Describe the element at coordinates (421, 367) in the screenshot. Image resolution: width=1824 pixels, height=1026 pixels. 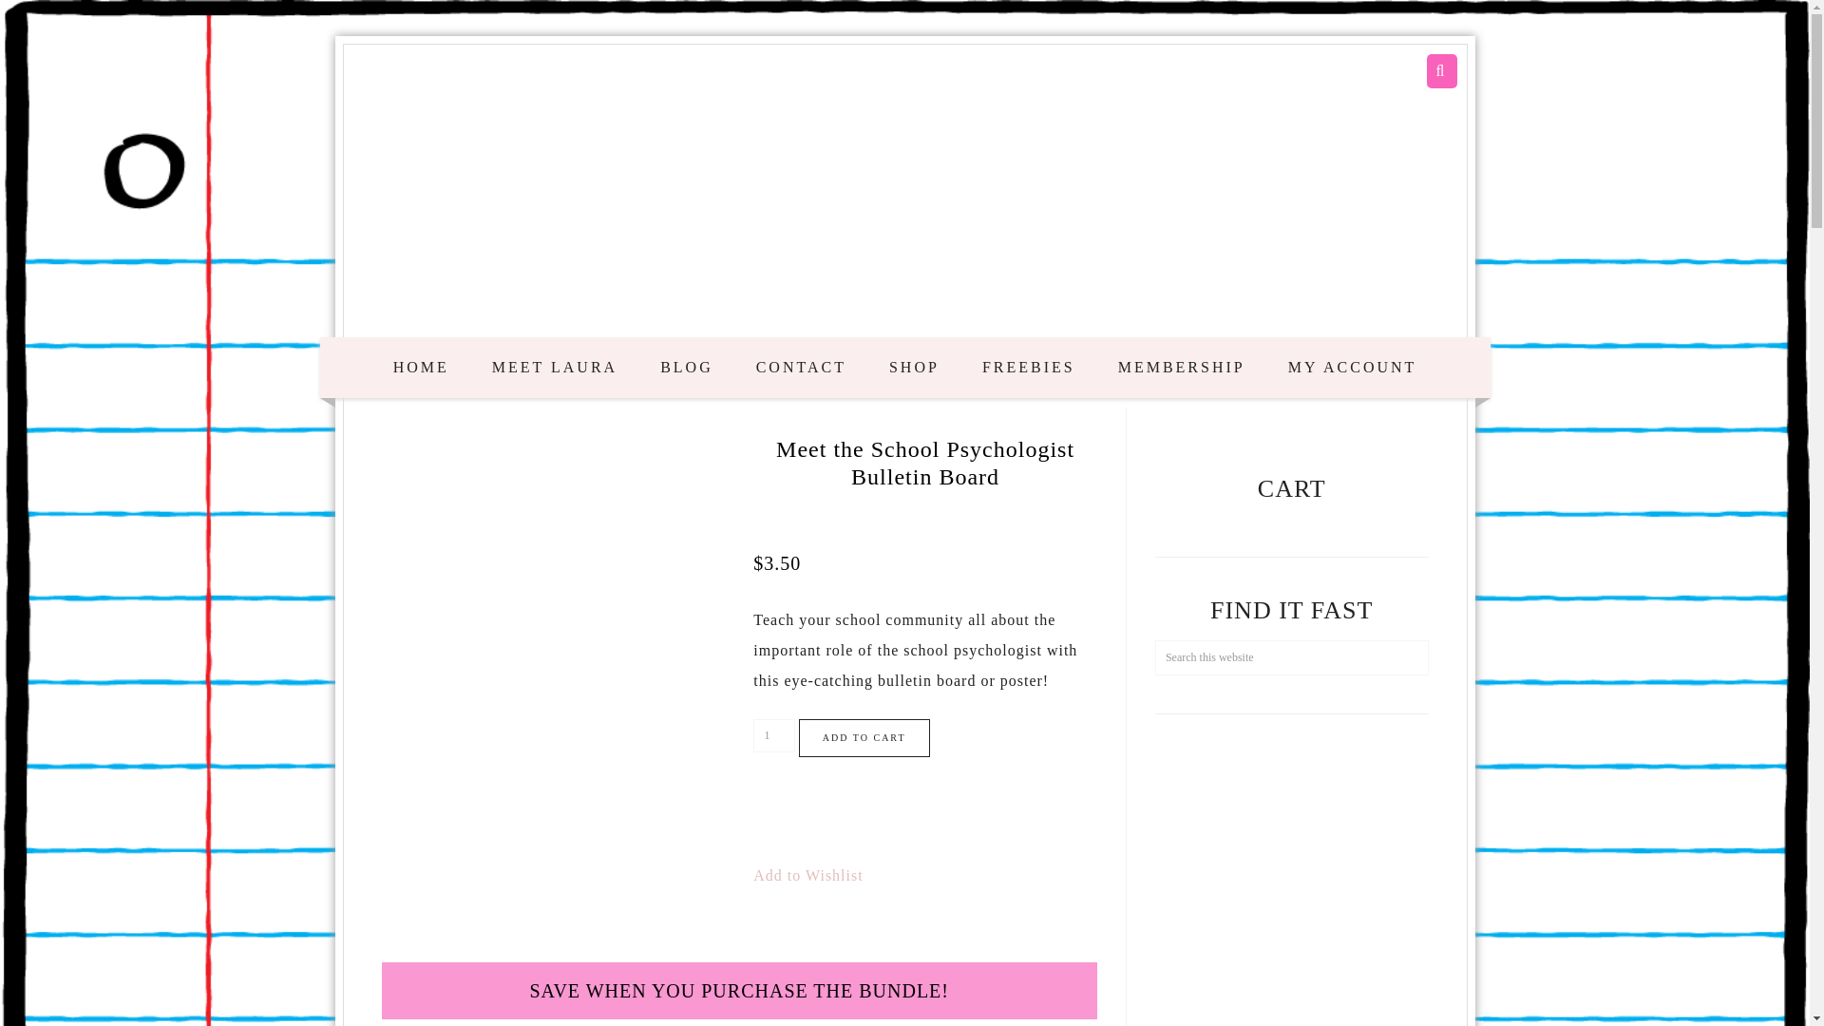
I see `HOME` at that location.